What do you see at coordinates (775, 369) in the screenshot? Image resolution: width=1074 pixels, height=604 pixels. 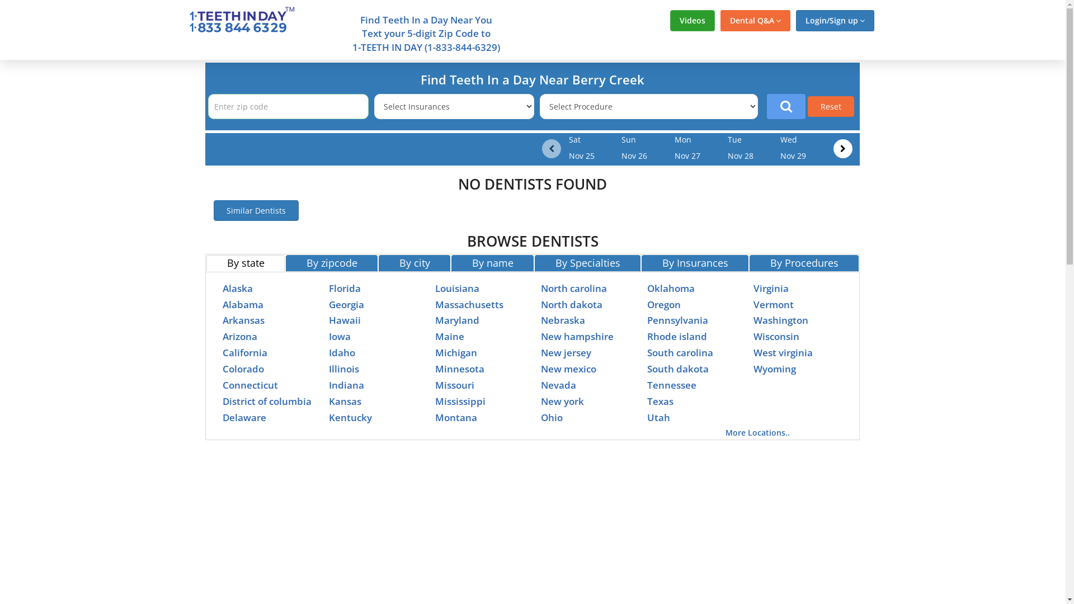 I see `Wyoming` at bounding box center [775, 369].